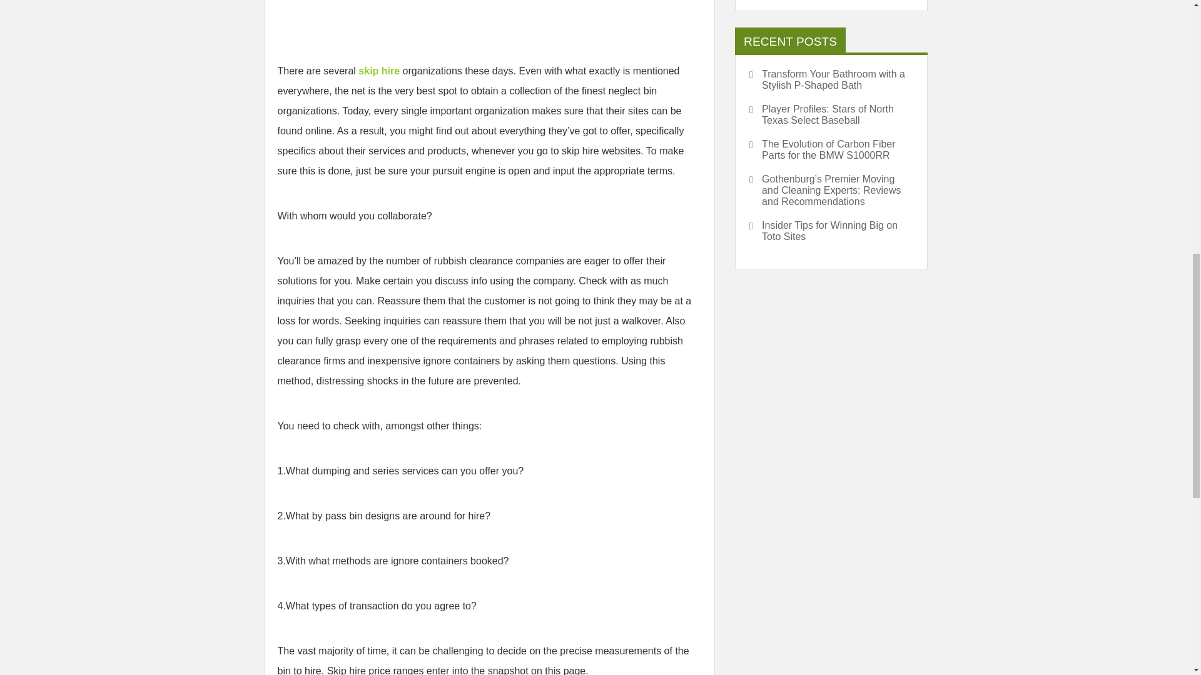 Image resolution: width=1201 pixels, height=675 pixels. What do you see at coordinates (379, 71) in the screenshot?
I see `skip hire` at bounding box center [379, 71].